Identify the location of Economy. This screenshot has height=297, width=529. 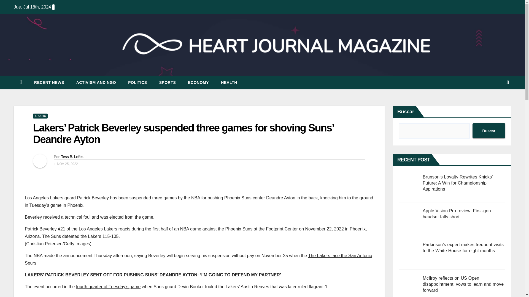
(198, 82).